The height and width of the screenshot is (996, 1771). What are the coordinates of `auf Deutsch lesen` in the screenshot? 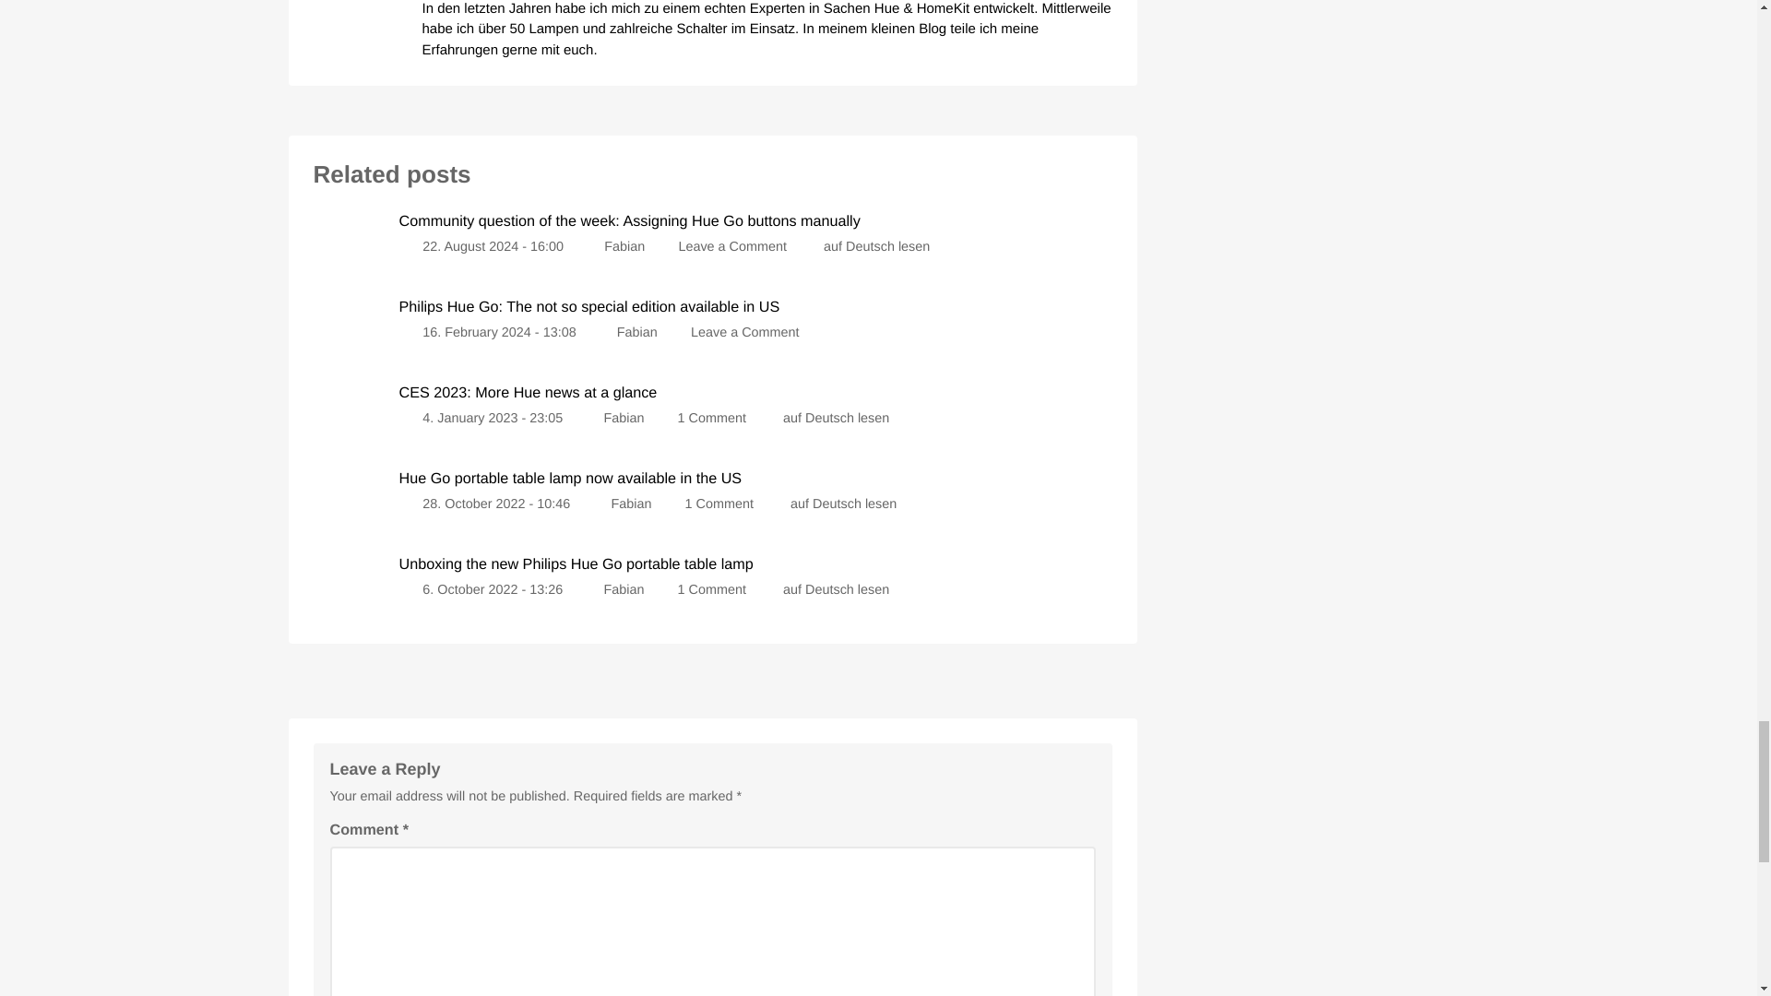 It's located at (836, 590).